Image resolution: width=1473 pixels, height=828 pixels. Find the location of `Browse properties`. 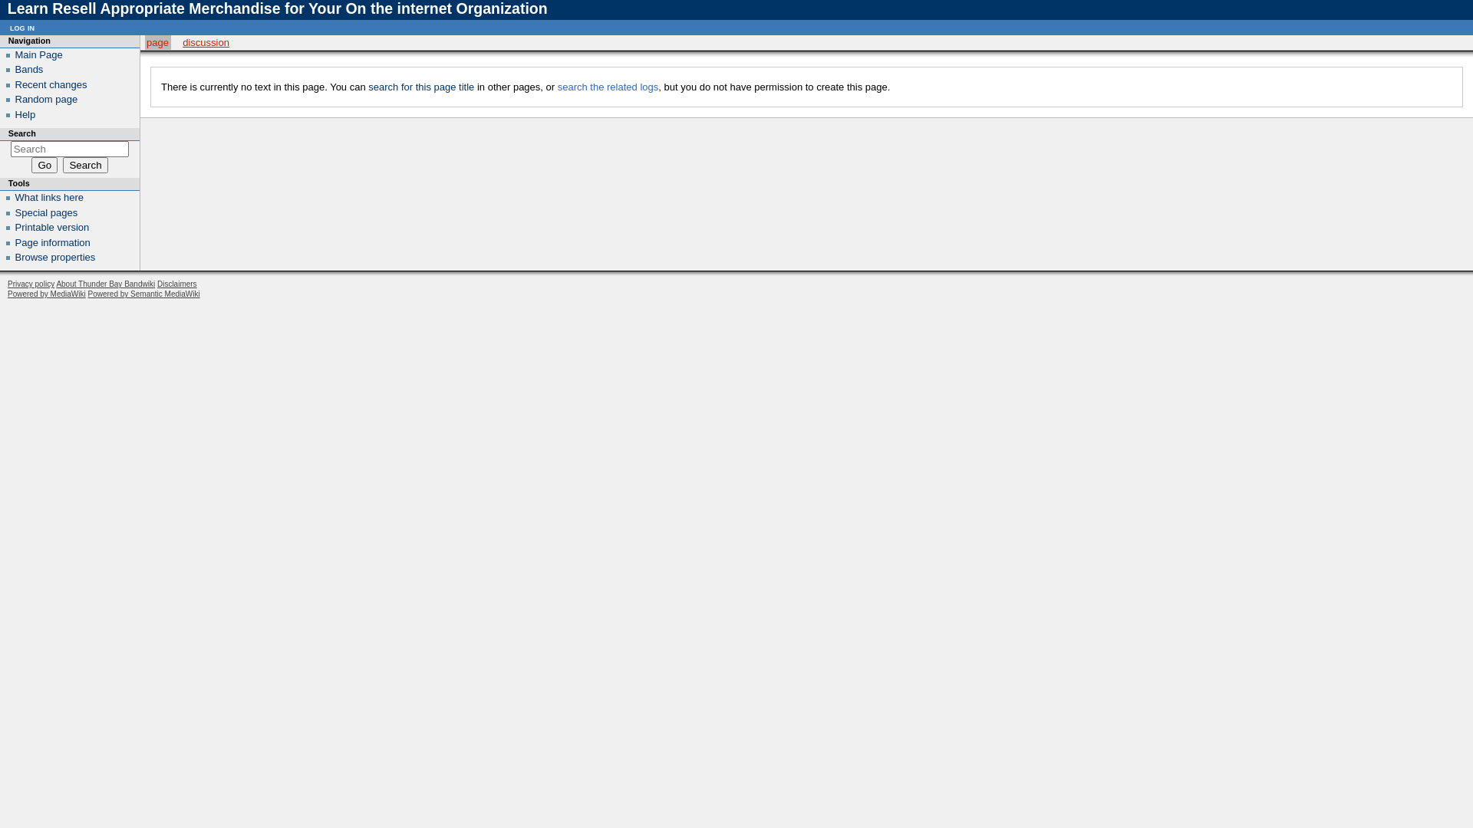

Browse properties is located at coordinates (55, 258).